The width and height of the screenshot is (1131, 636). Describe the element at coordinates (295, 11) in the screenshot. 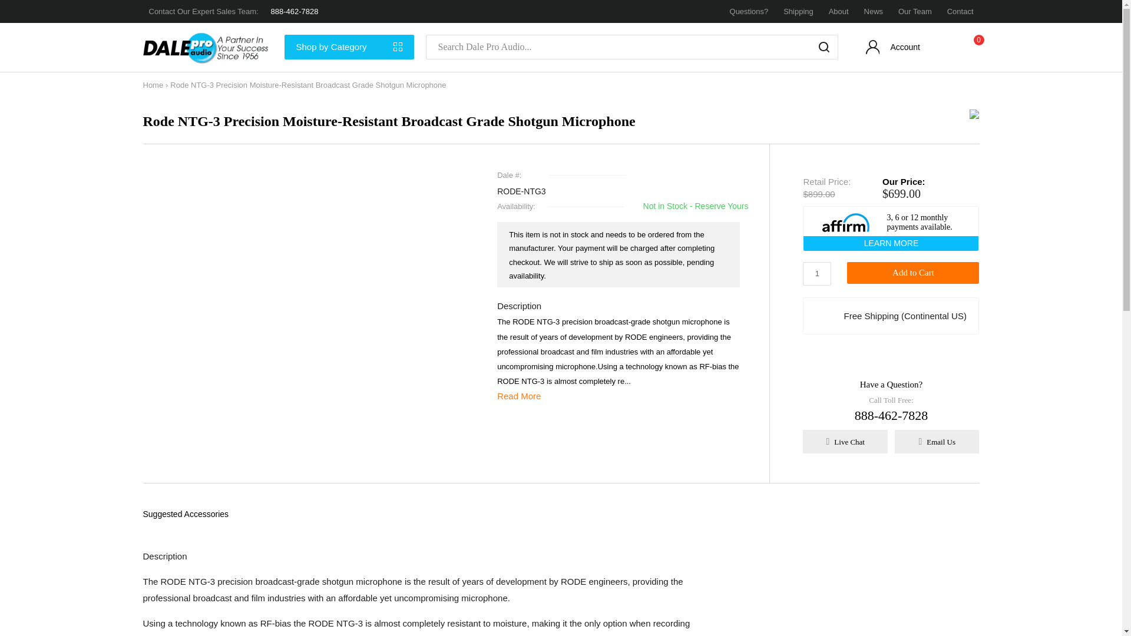

I see `888-462-7828` at that location.